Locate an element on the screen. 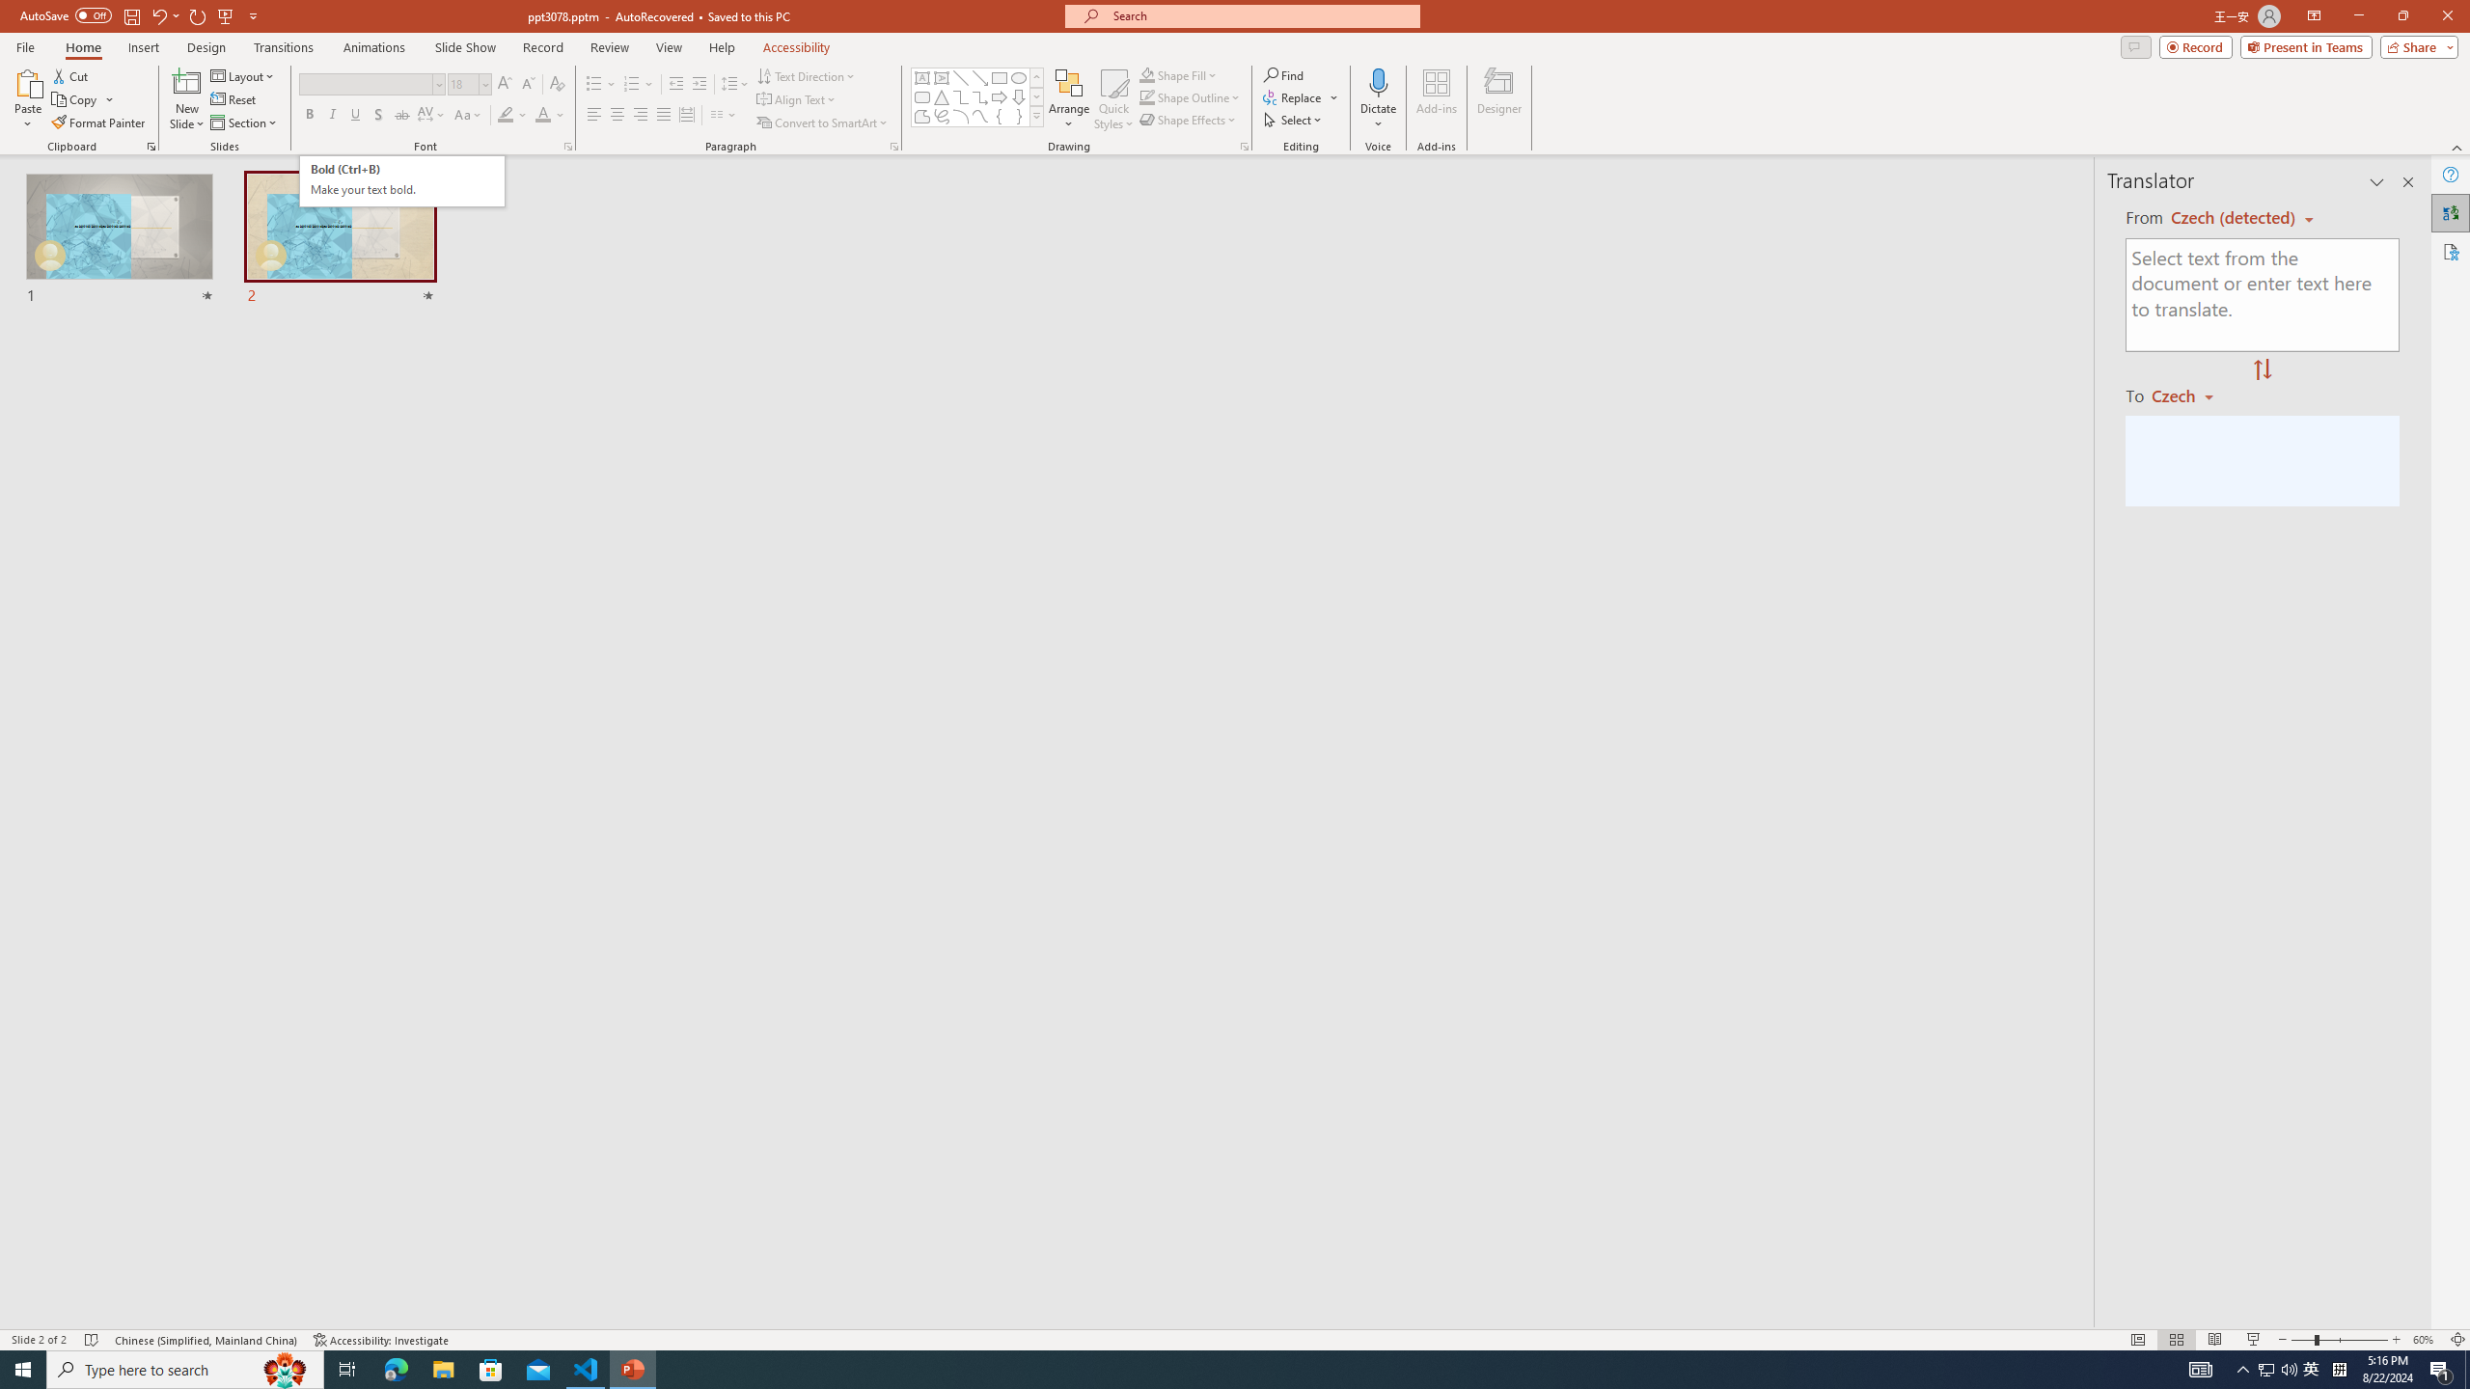  Line Spacing is located at coordinates (735, 85).